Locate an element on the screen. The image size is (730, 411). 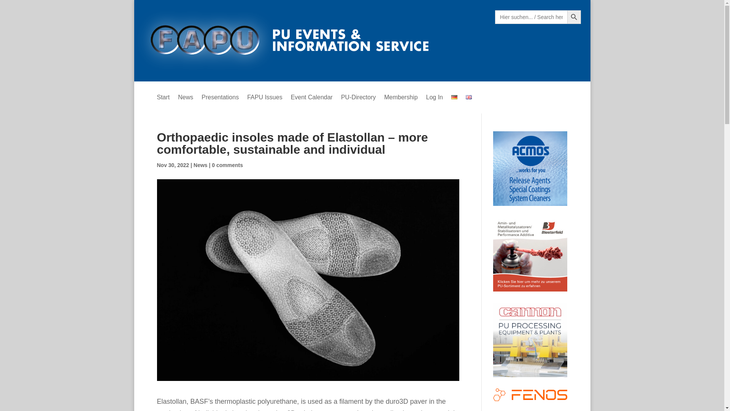
FAPU Issues is located at coordinates (265, 99).